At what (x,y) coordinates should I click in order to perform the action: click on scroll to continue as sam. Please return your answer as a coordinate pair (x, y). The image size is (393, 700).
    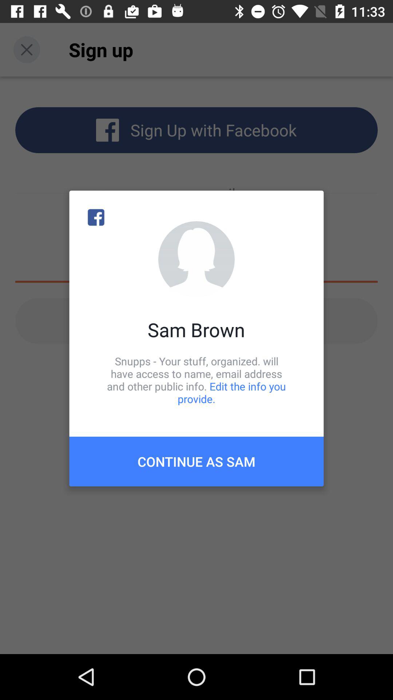
    Looking at the image, I should click on (196, 462).